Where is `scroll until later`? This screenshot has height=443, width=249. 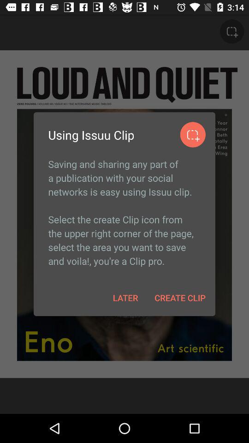 scroll until later is located at coordinates (125, 297).